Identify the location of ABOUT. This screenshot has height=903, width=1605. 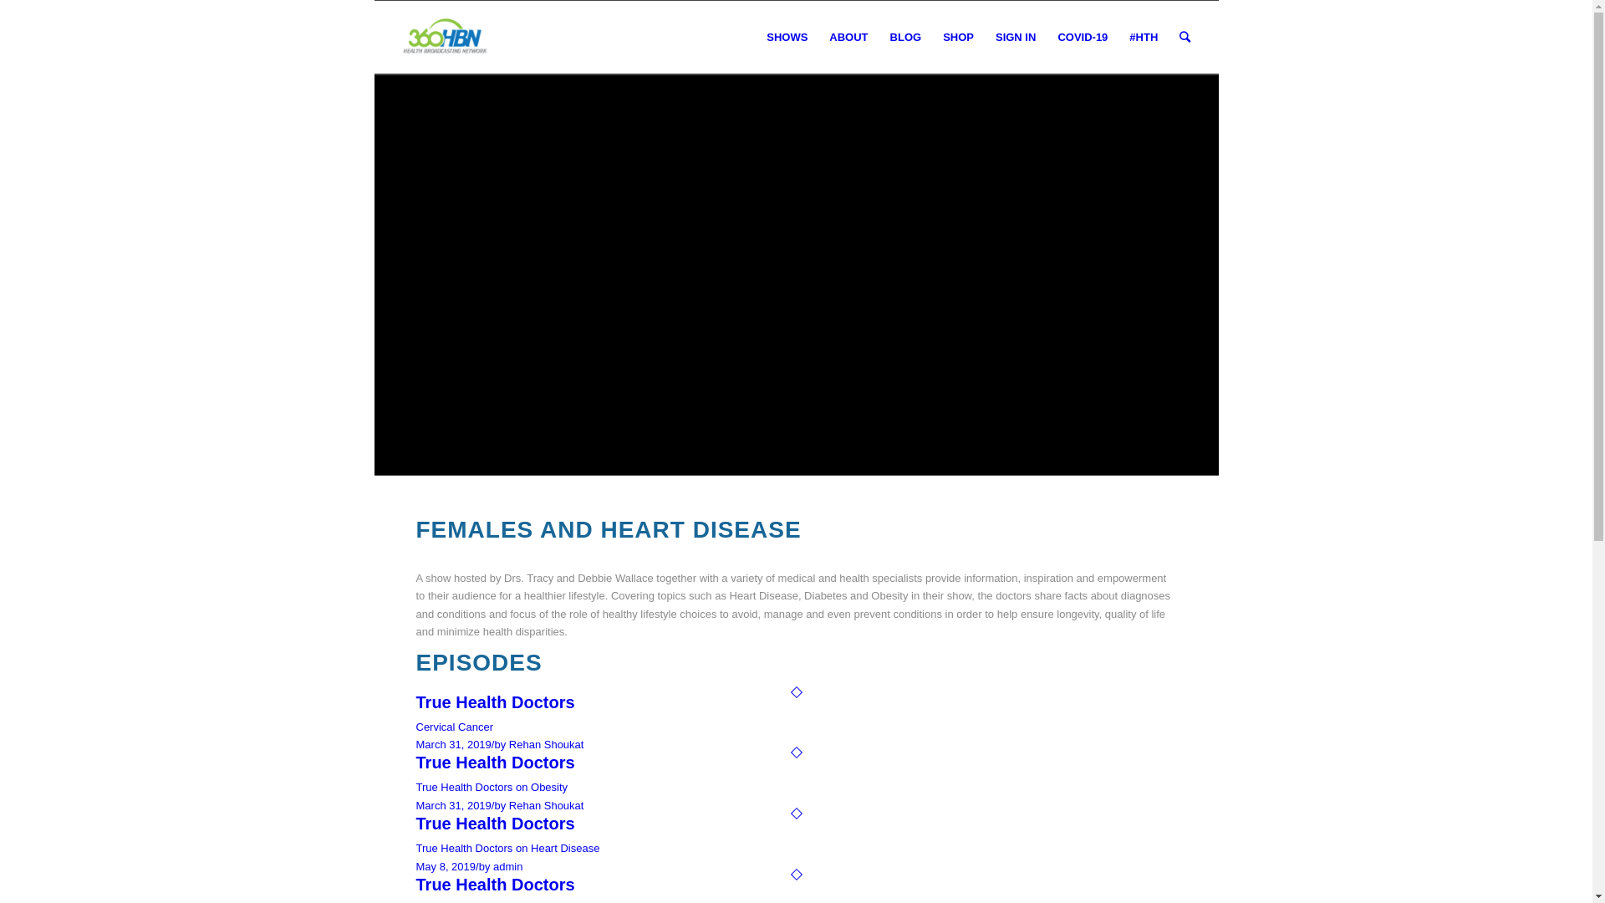
(848, 38).